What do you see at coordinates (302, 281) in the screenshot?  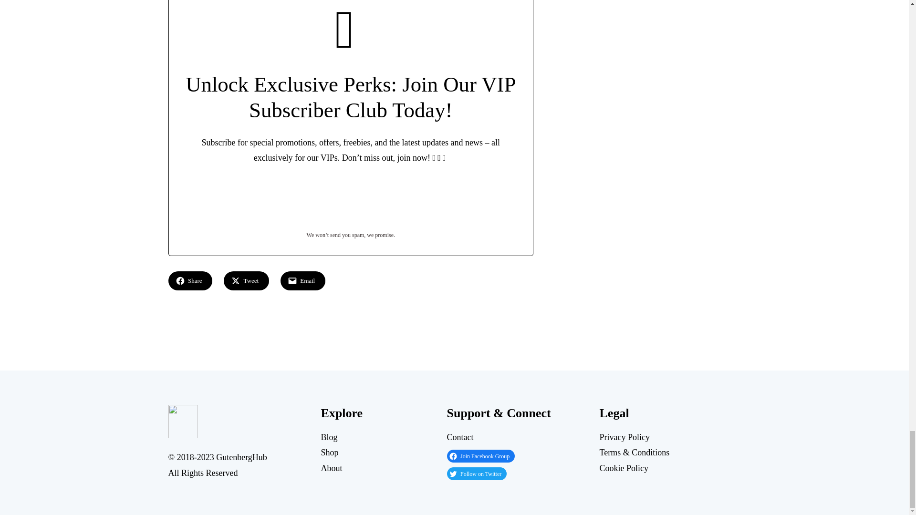 I see `Email` at bounding box center [302, 281].